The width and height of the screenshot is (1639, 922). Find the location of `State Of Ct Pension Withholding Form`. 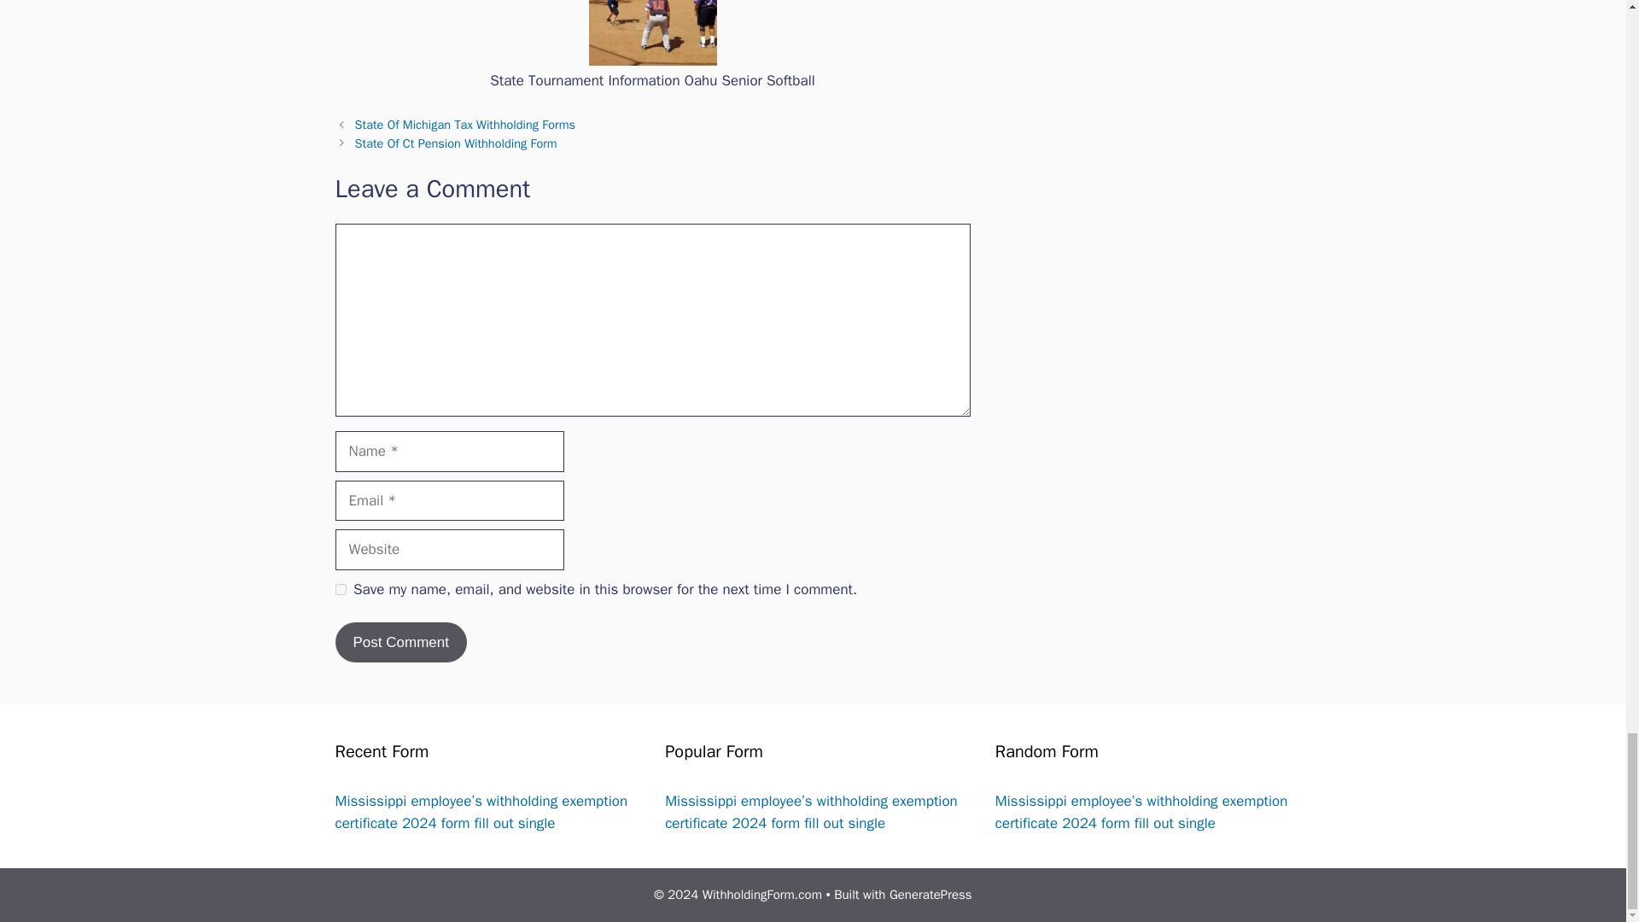

State Of Ct Pension Withholding Form is located at coordinates (456, 143).